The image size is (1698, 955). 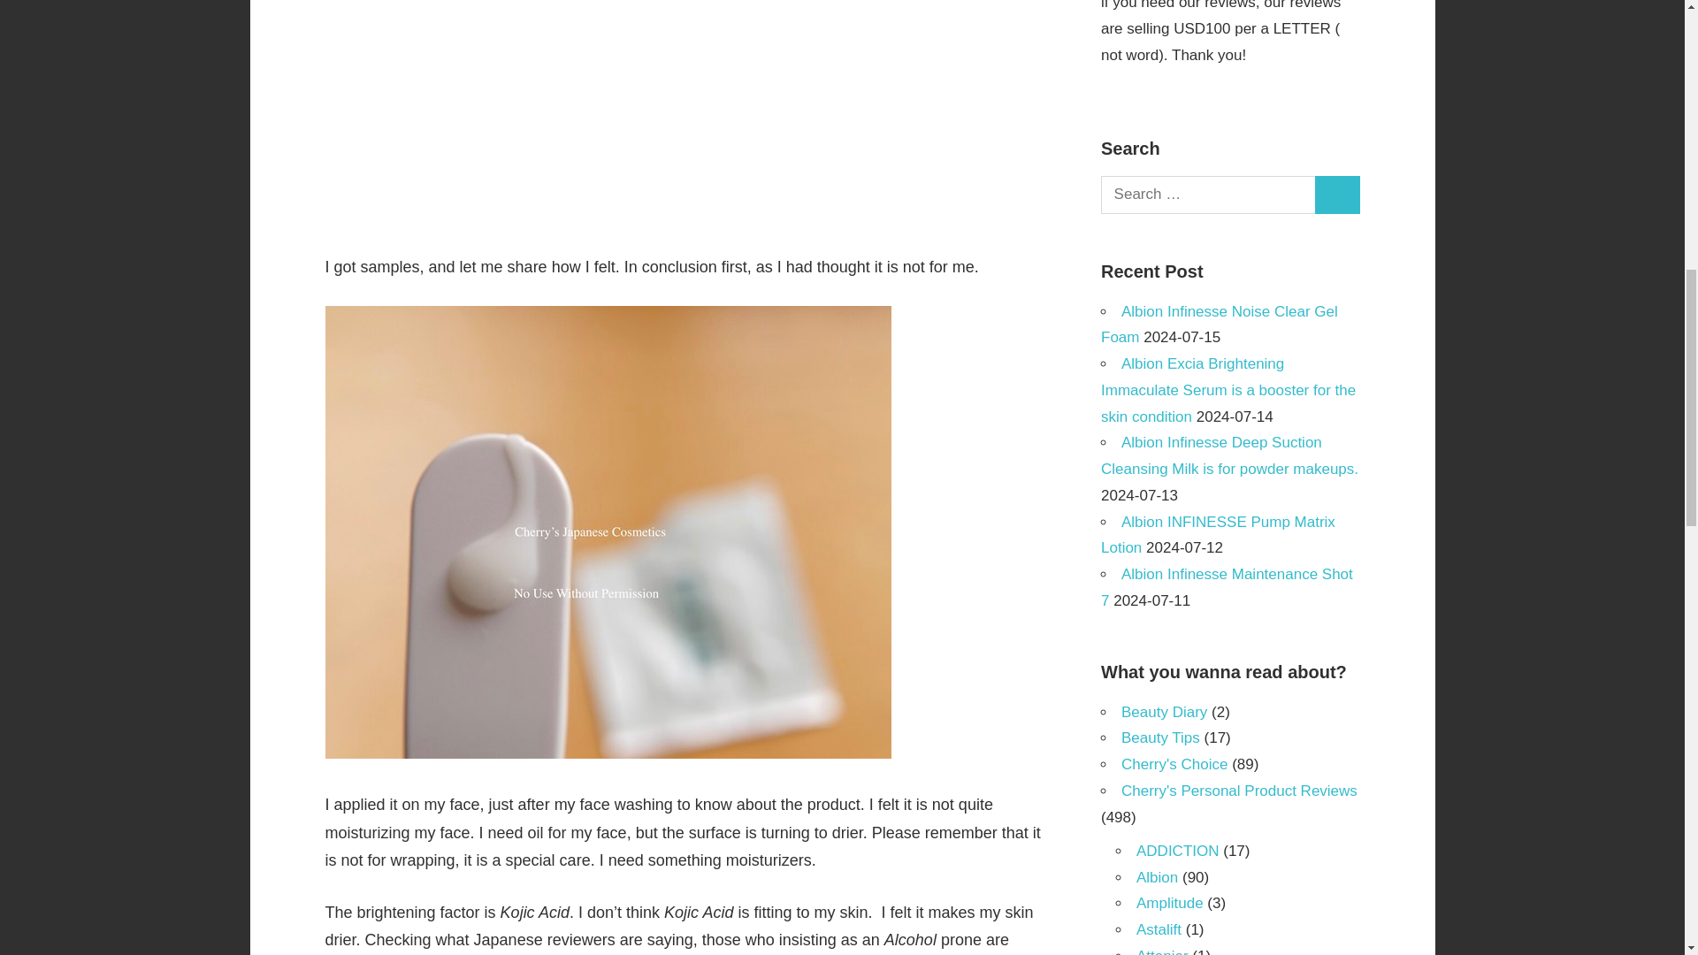 What do you see at coordinates (1219, 325) in the screenshot?
I see `Albion Infinesse Noise Clear Gel Foam` at bounding box center [1219, 325].